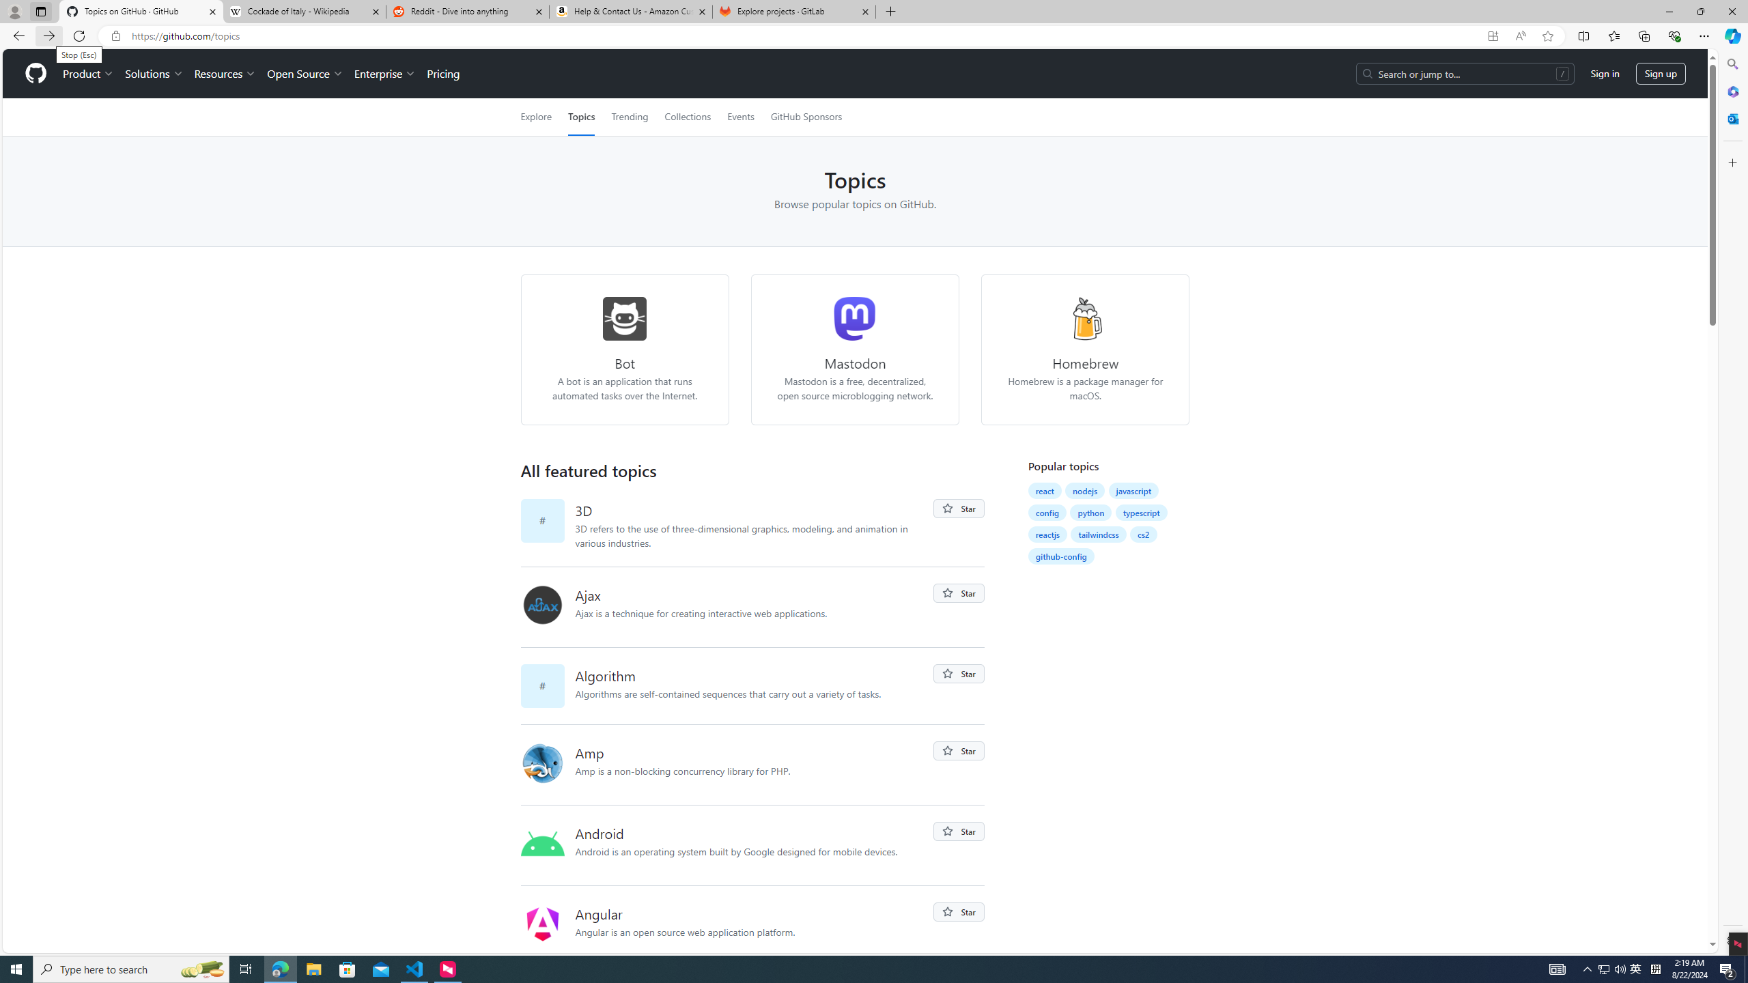 This screenshot has width=1748, height=983. I want to click on Trending, so click(630, 117).